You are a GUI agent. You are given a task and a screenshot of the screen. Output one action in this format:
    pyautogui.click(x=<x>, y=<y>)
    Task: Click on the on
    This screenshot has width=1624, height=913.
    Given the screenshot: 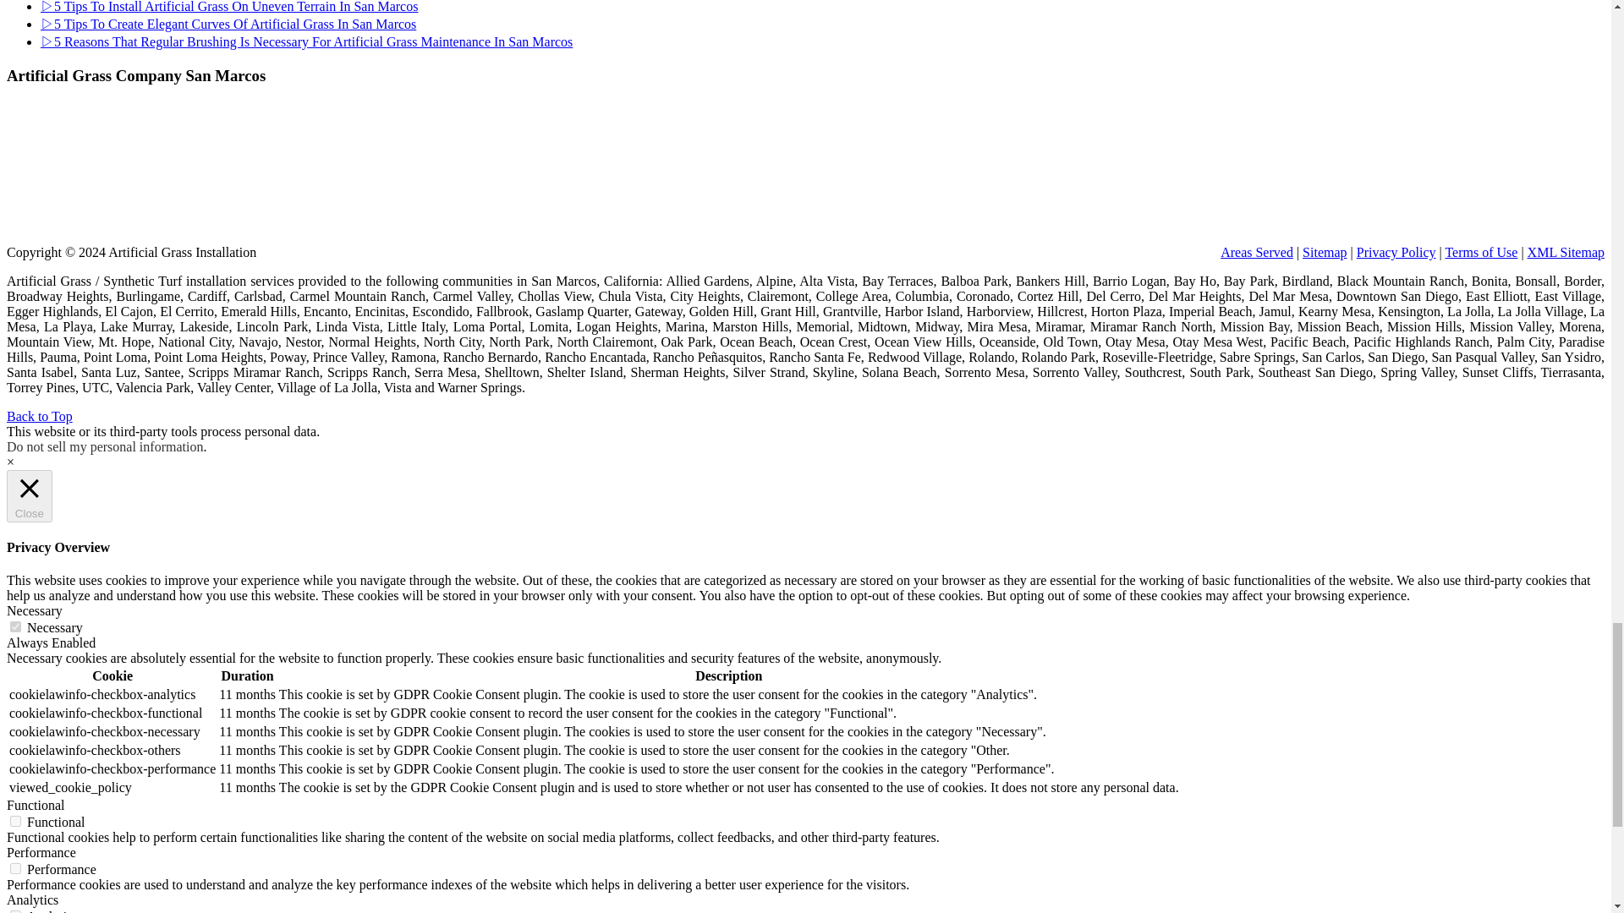 What is the action you would take?
    pyautogui.click(x=15, y=822)
    